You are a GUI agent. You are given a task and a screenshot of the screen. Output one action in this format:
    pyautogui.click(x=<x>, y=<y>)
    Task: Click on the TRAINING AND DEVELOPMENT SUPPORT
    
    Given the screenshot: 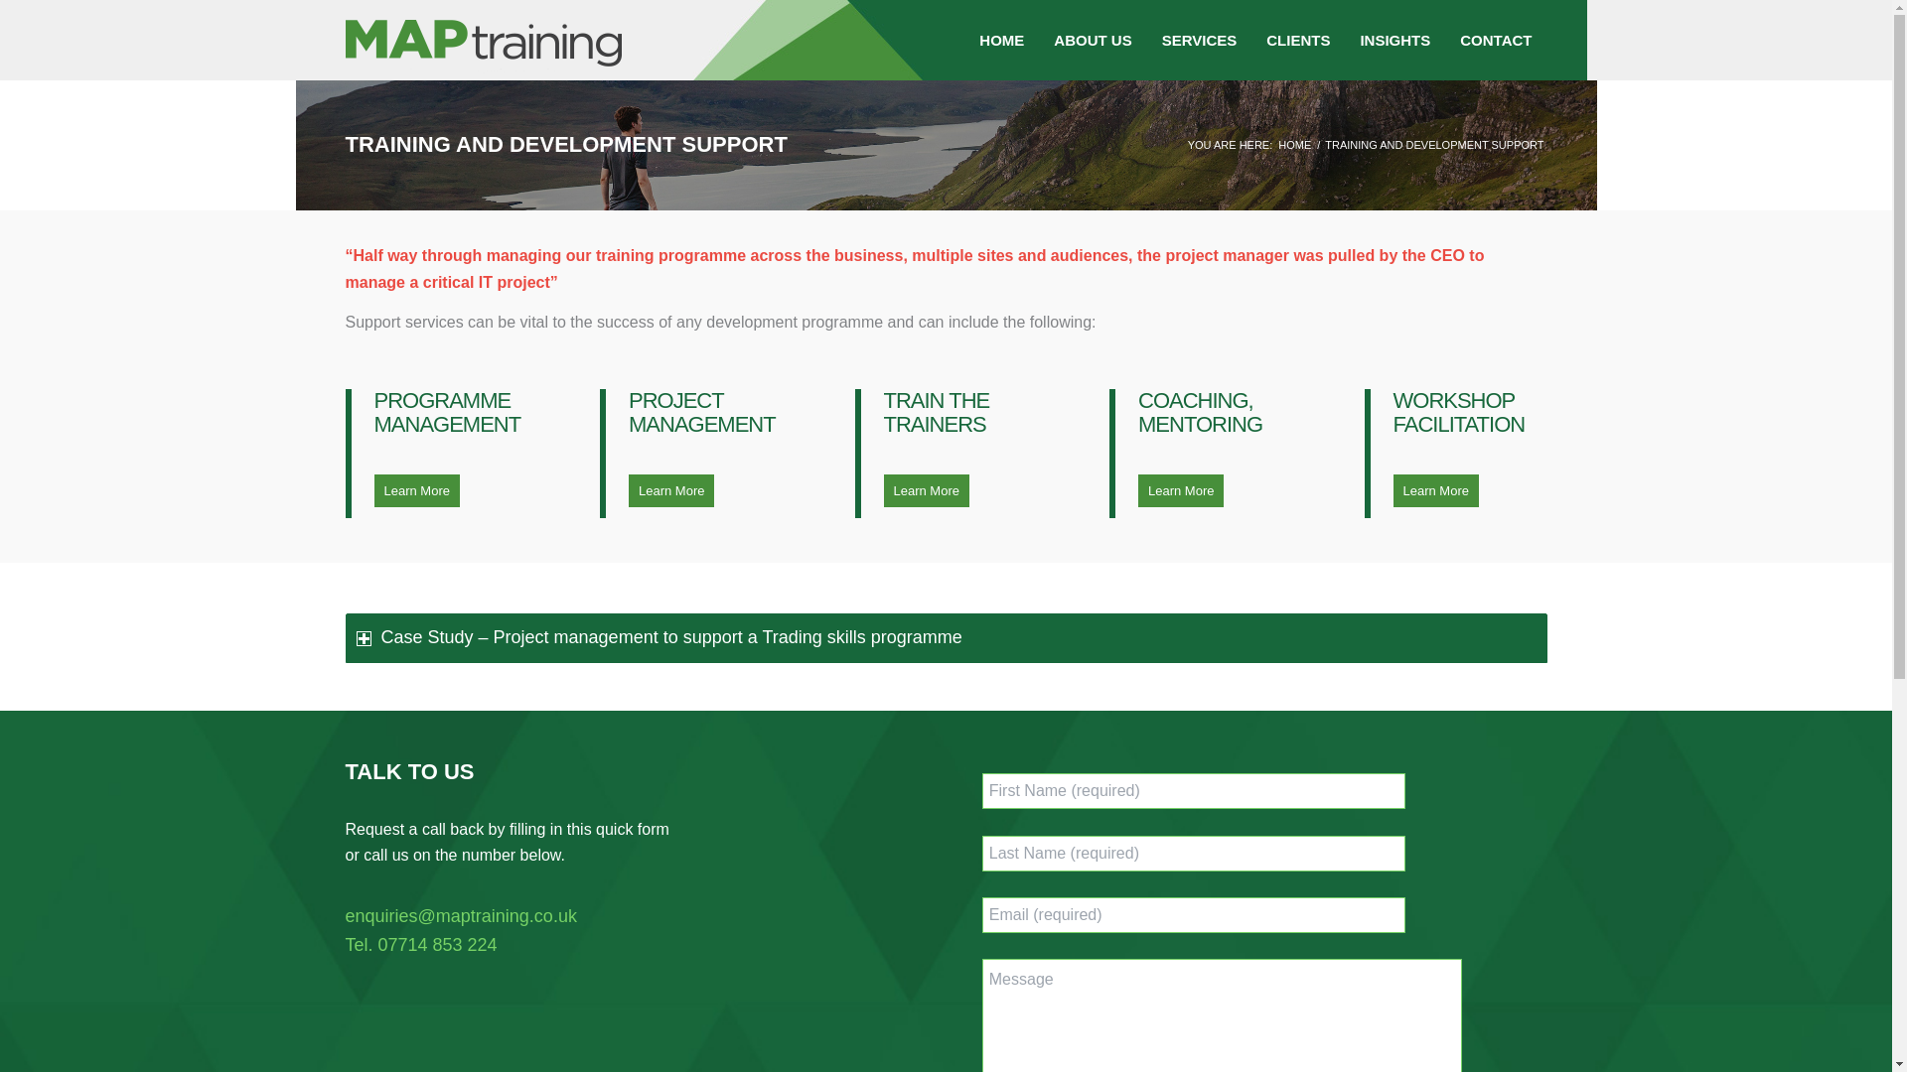 What is the action you would take?
    pyautogui.click(x=566, y=143)
    